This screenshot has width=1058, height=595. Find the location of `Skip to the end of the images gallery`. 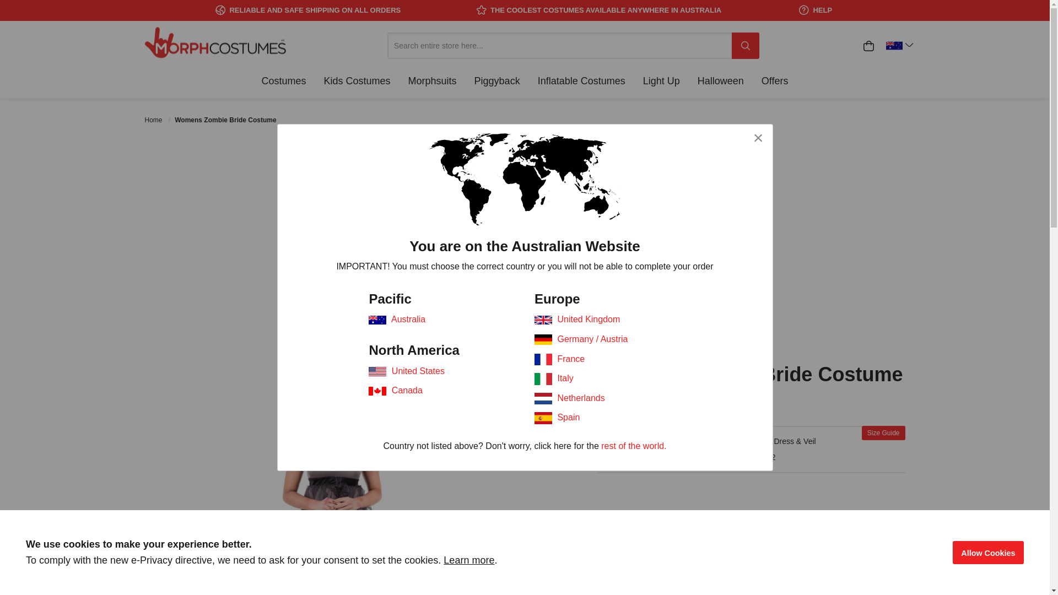

Skip to the end of the images gallery is located at coordinates (144, 364).